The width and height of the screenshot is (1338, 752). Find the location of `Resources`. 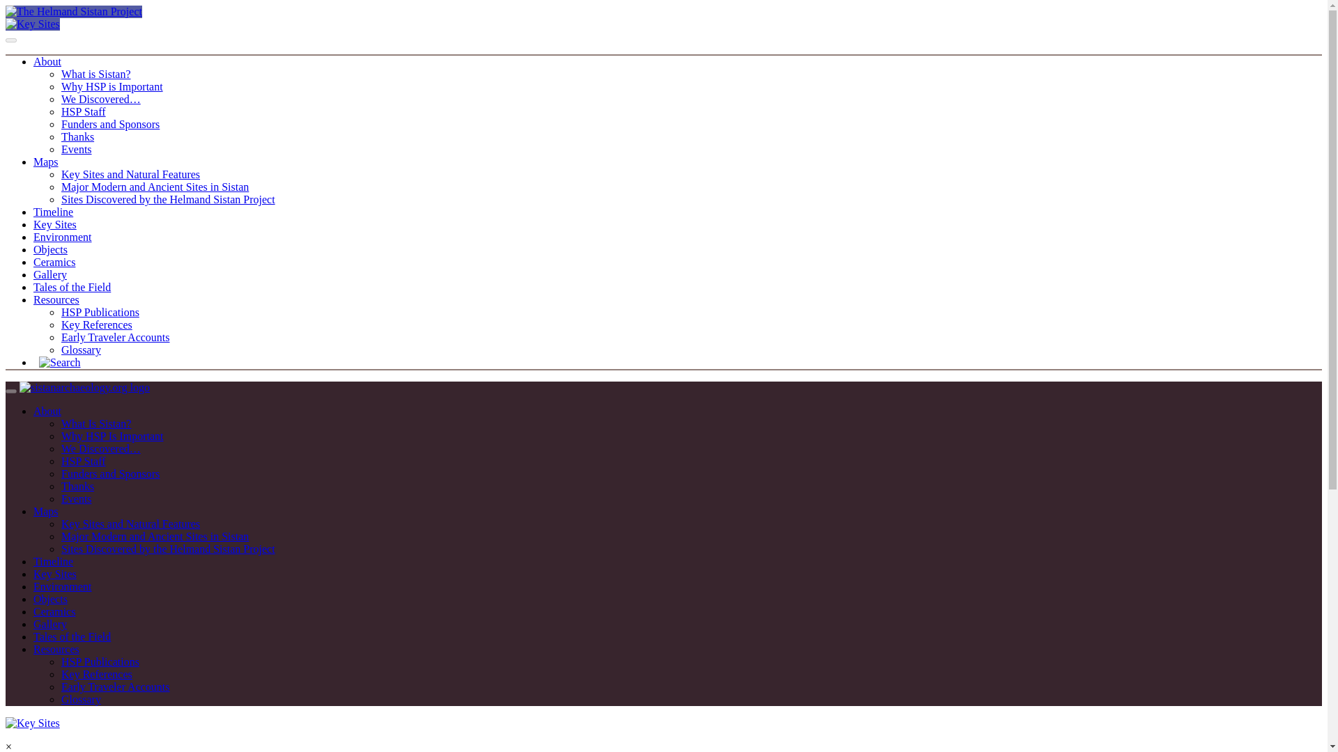

Resources is located at coordinates (56, 299).